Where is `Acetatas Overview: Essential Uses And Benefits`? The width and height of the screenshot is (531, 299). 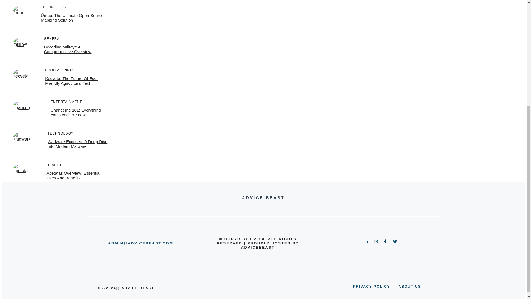 Acetatas Overview: Essential Uses And Benefits is located at coordinates (73, 176).